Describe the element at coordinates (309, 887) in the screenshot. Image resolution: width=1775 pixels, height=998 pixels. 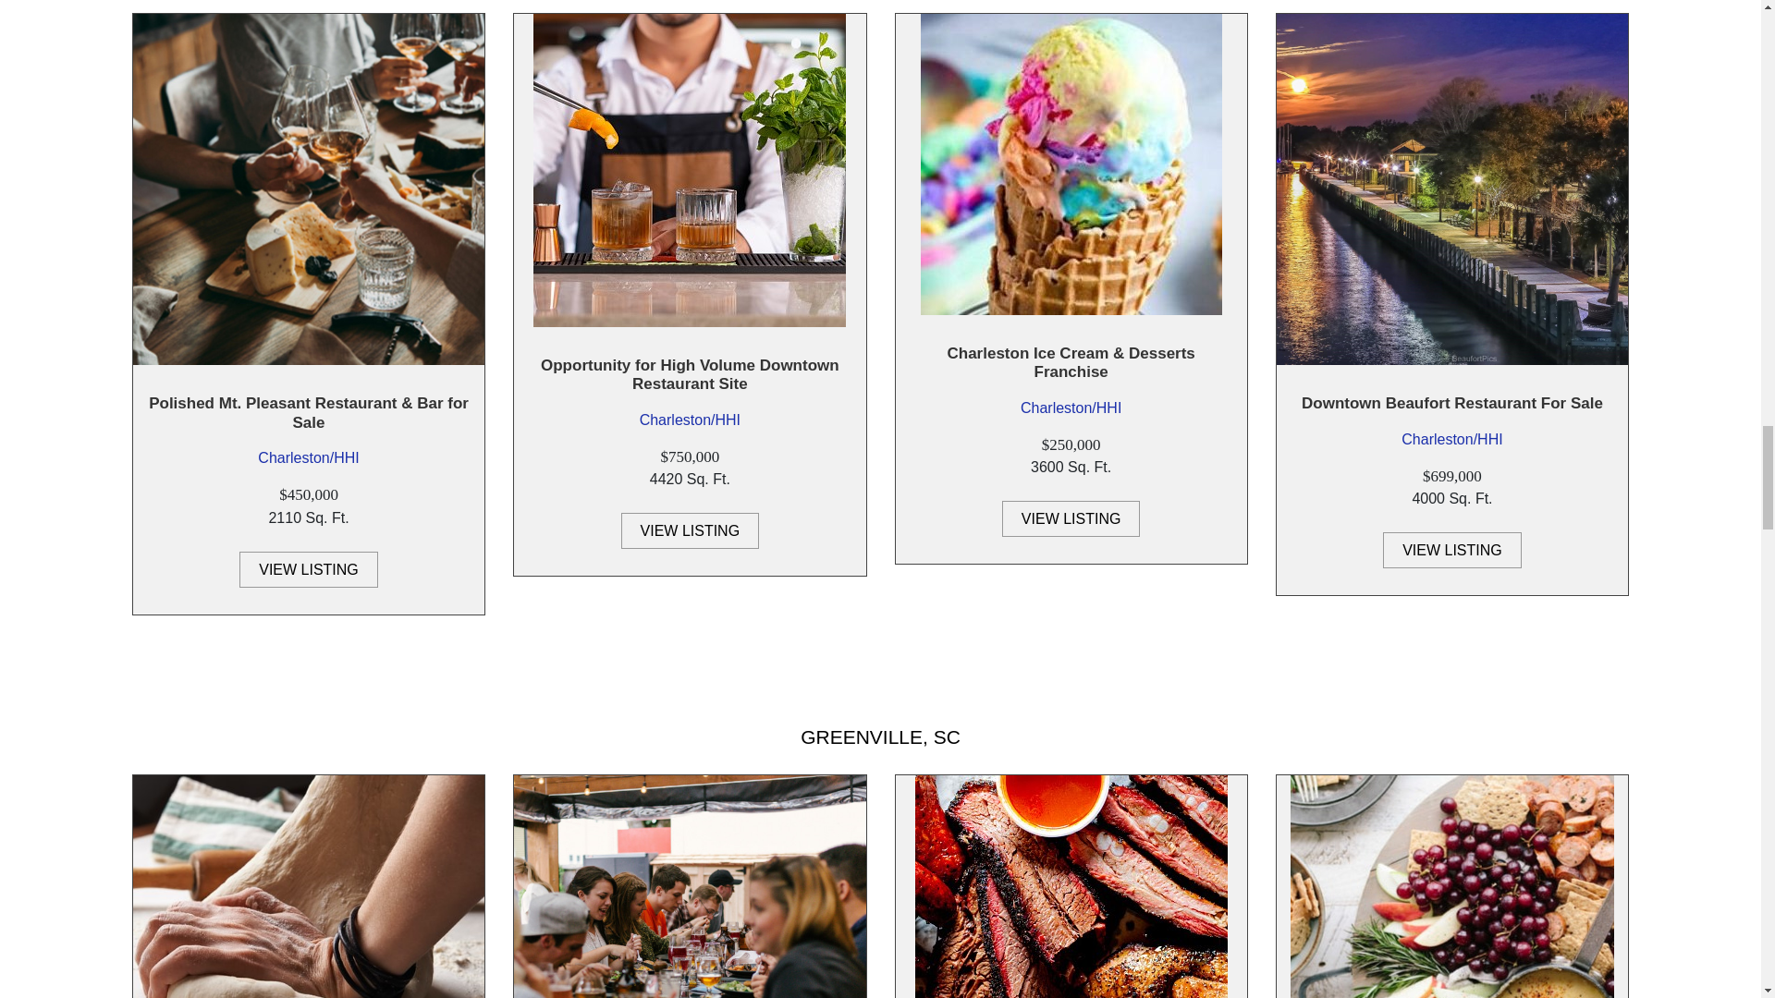
I see `Unsplash.PizzaDough` at that location.